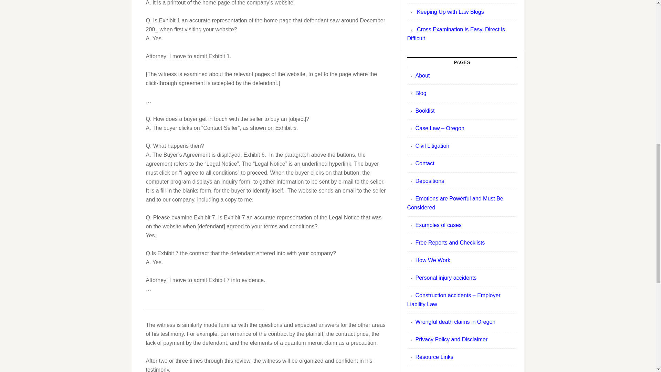  What do you see at coordinates (438, 225) in the screenshot?
I see `Examples of cases` at bounding box center [438, 225].